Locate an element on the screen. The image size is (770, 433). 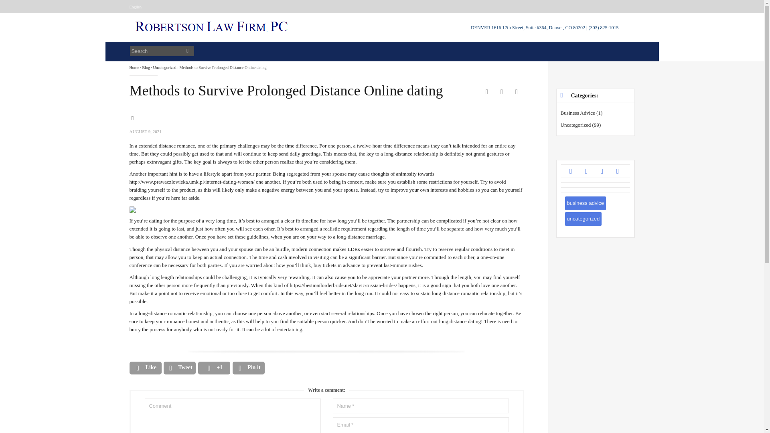
uncategorized is located at coordinates (583, 219).